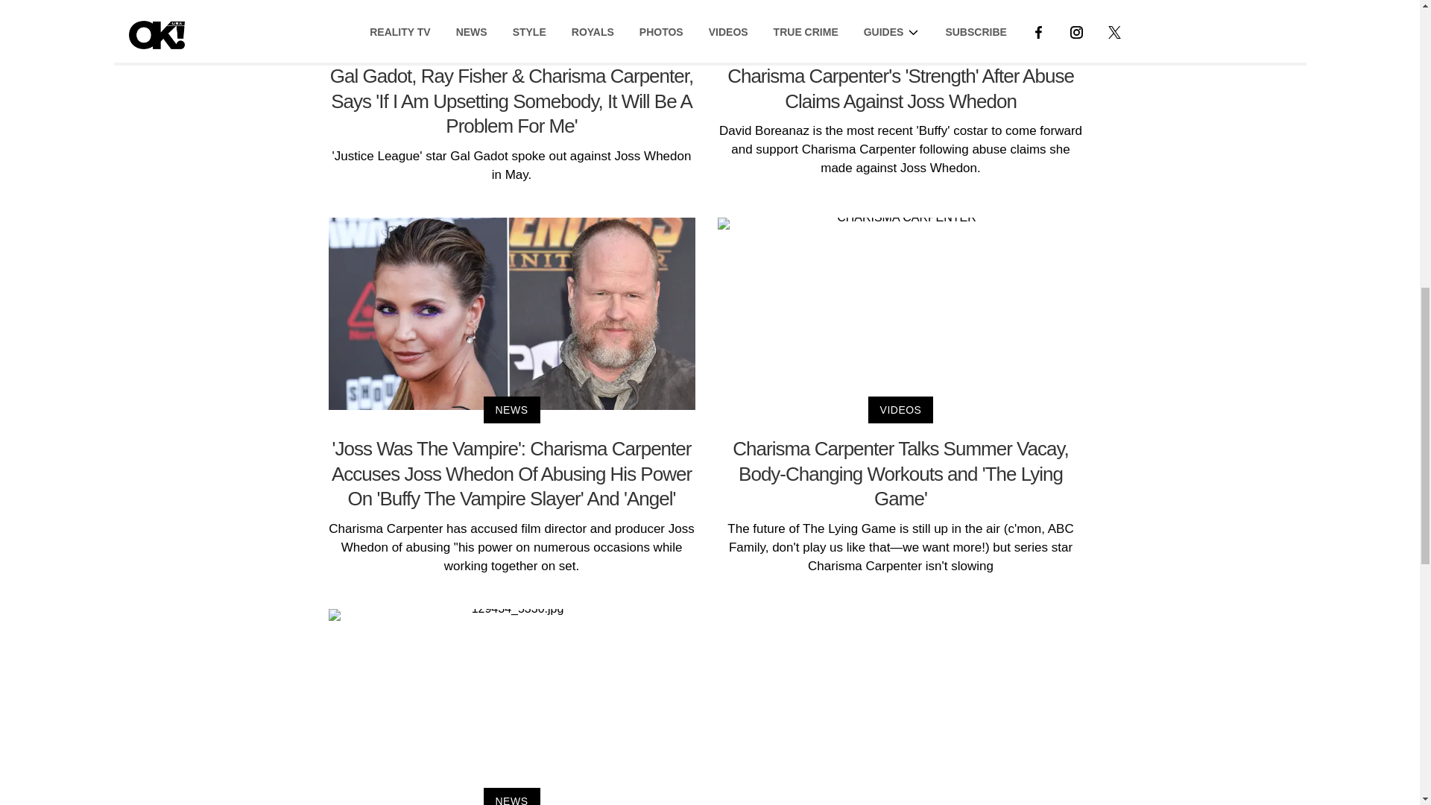  What do you see at coordinates (511, 707) in the screenshot?
I see `Charisma Carpenter Talks 'The Lying Game' Shockers and More` at bounding box center [511, 707].